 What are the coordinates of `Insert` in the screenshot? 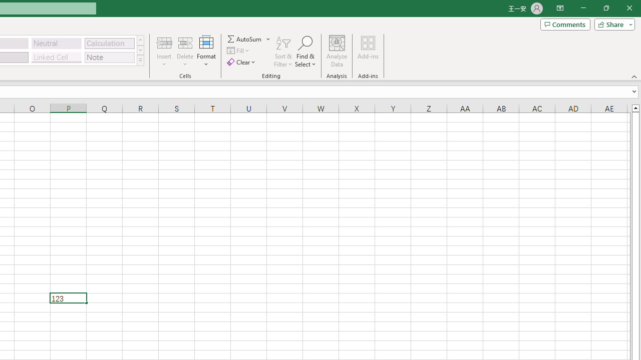 It's located at (164, 51).